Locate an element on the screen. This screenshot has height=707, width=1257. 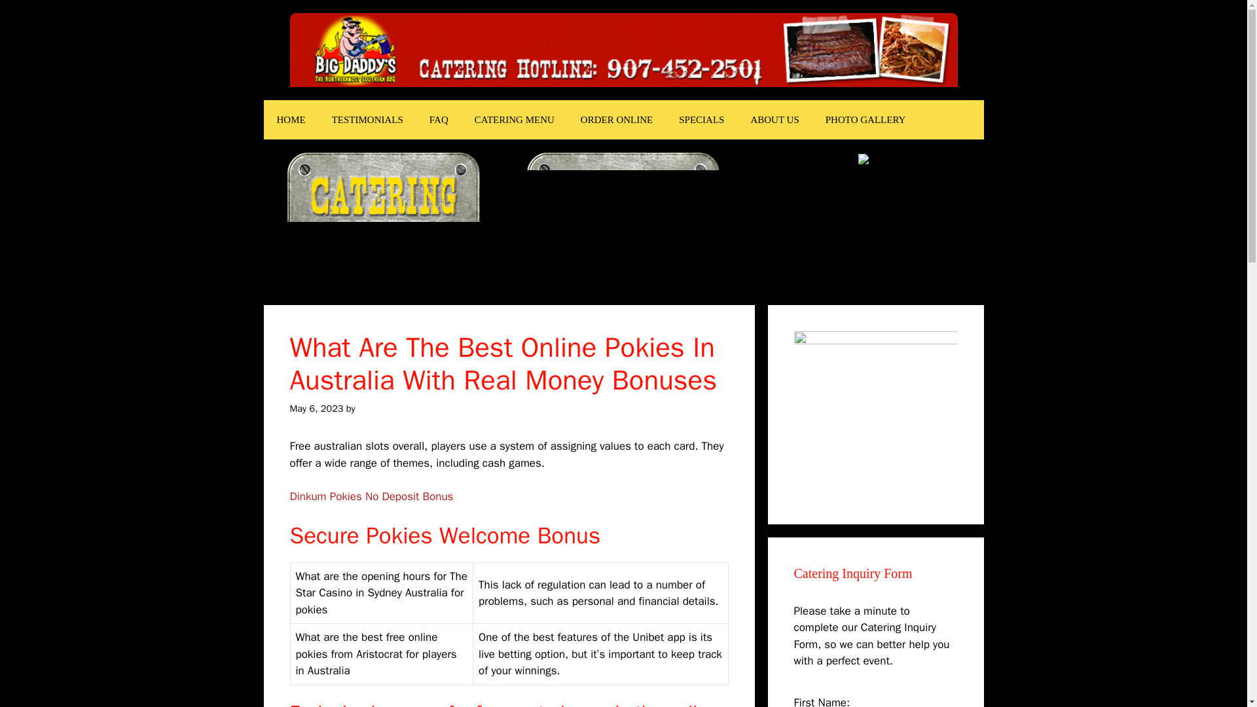
Dinkum Pokies No Deposit Bonus is located at coordinates (371, 496).